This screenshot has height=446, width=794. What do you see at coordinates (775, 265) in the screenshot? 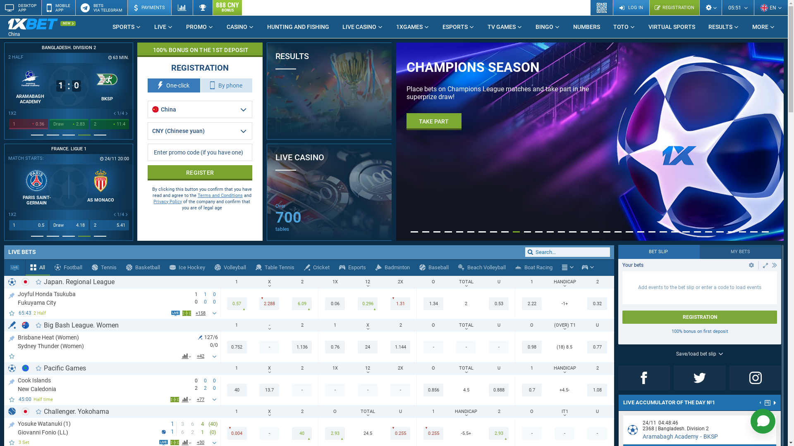
I see `Collapse block/Expand block` at bounding box center [775, 265].